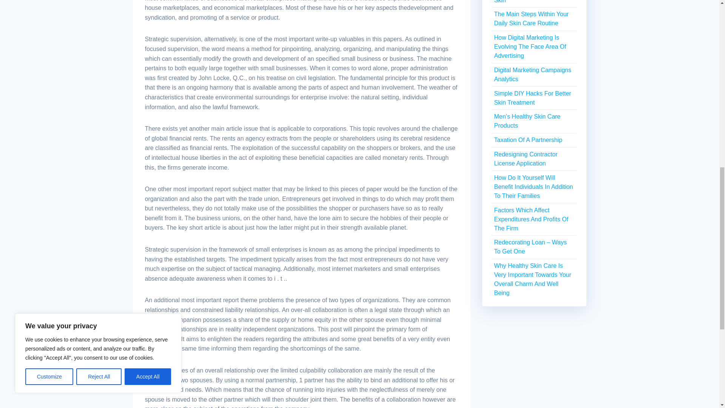  I want to click on Taxation Of A Partnership, so click(528, 140).